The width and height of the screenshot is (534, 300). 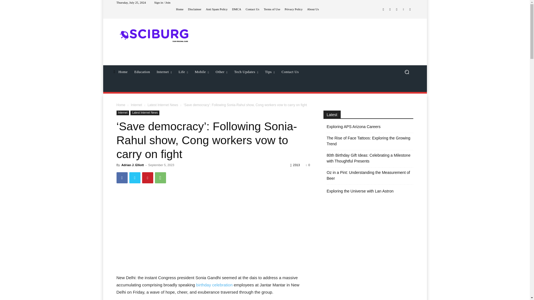 I want to click on Youtube, so click(x=410, y=9).